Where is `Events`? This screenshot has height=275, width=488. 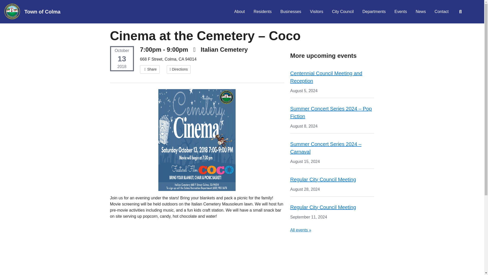
Events is located at coordinates (401, 12).